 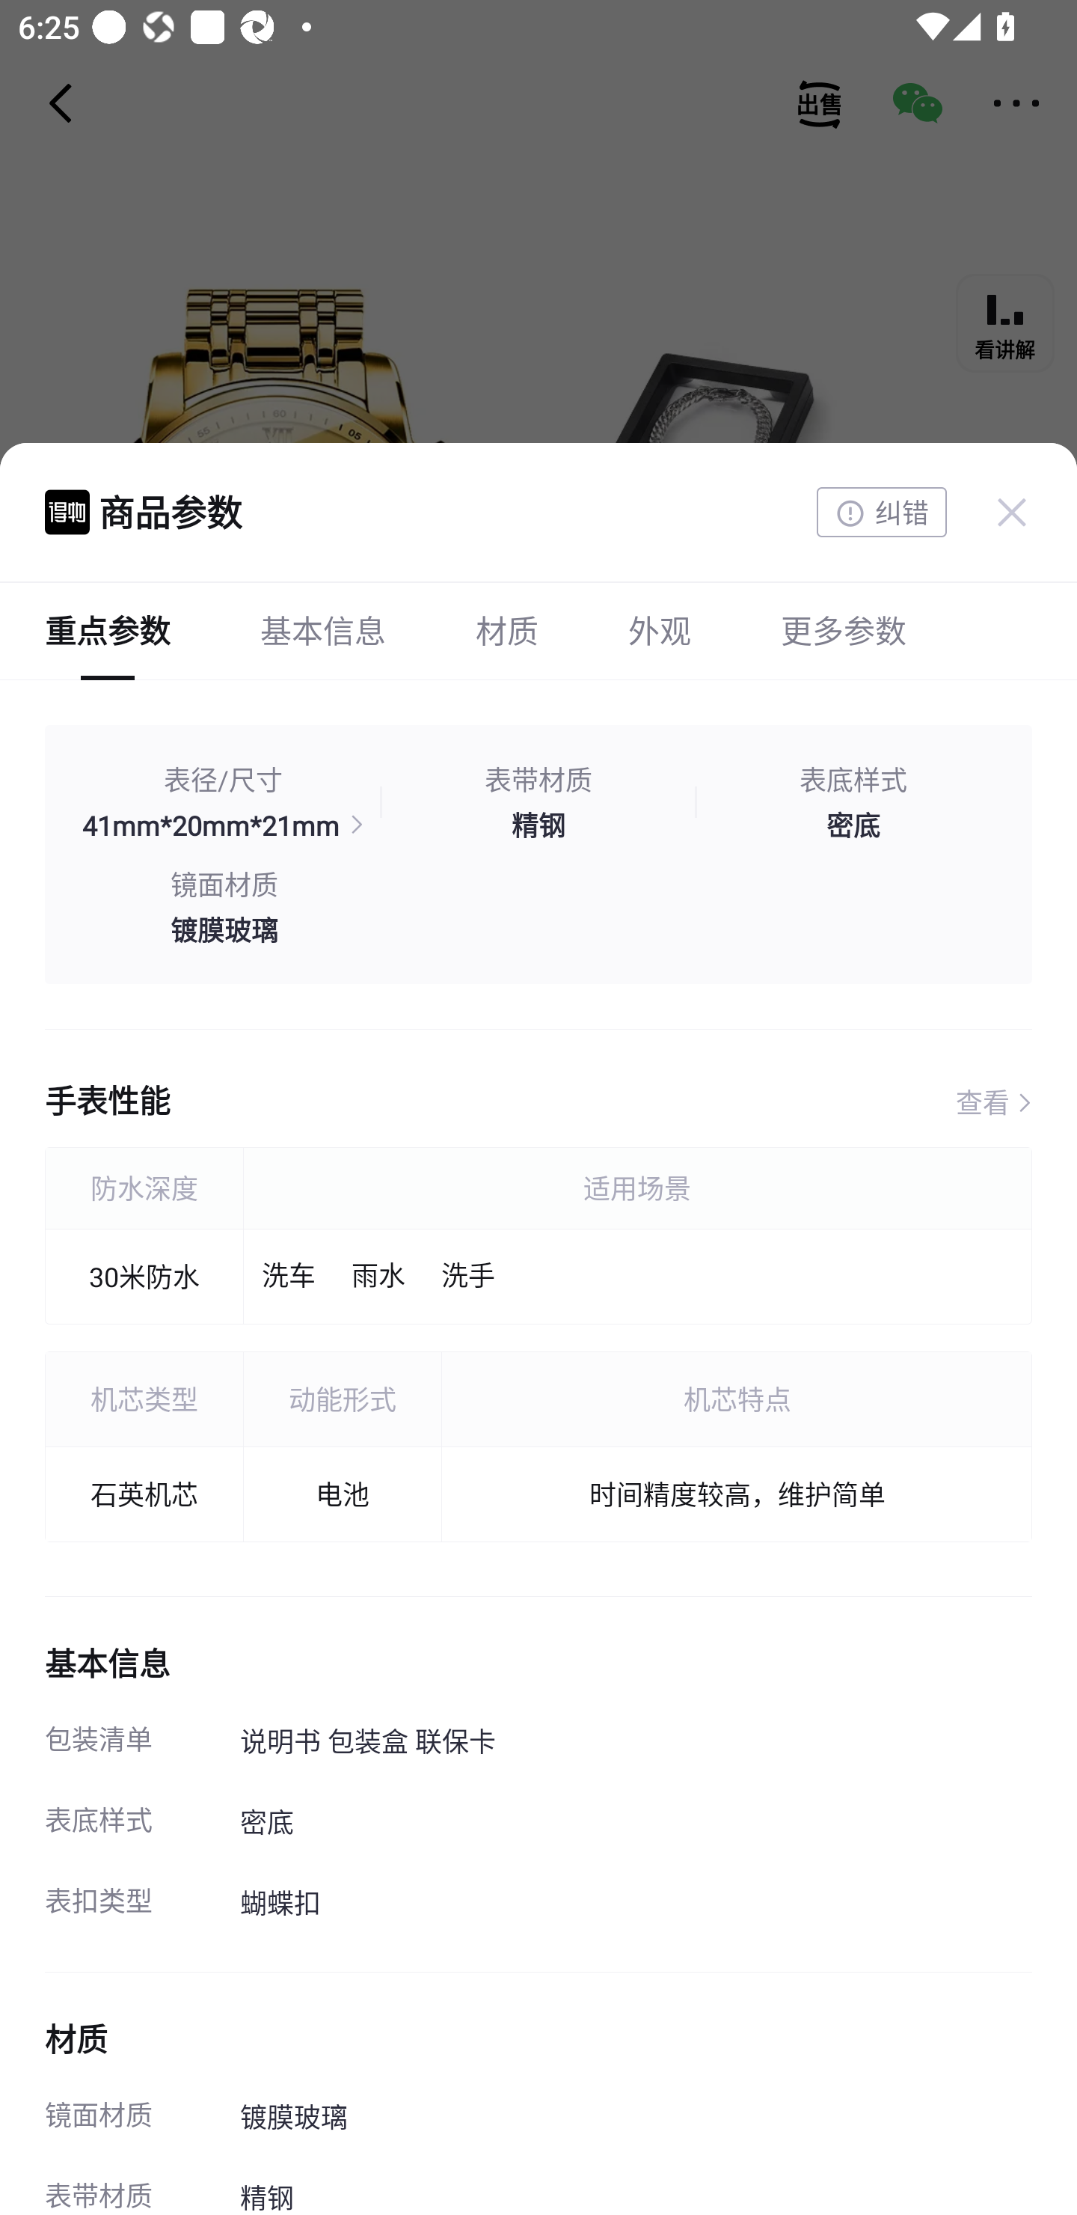 What do you see at coordinates (224, 907) in the screenshot?
I see `镜面材质 镀膜玻璃` at bounding box center [224, 907].